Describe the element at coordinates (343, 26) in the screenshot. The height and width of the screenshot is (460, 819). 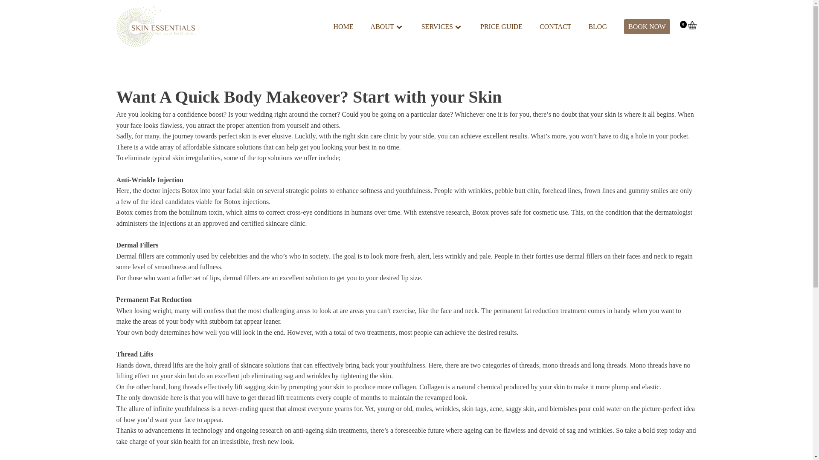
I see `HOME` at that location.